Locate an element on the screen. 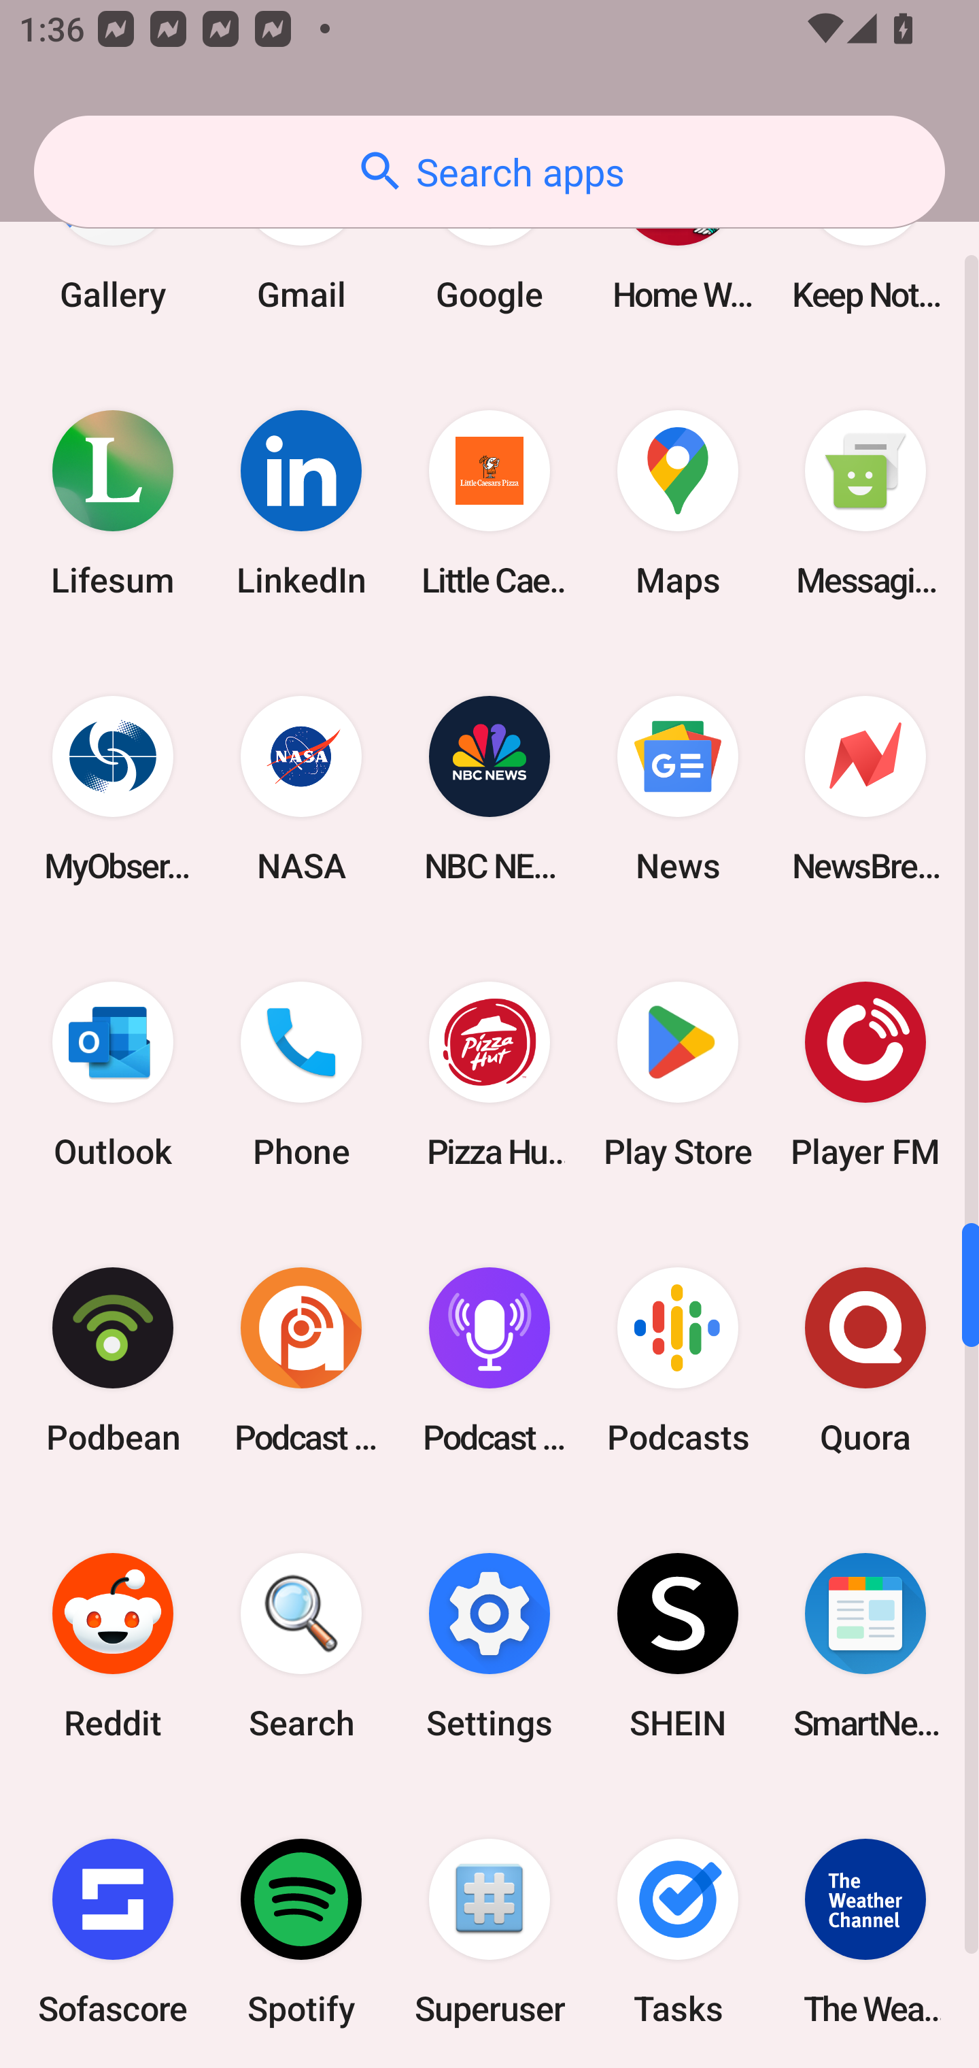  SmartNews is located at coordinates (865, 1646).